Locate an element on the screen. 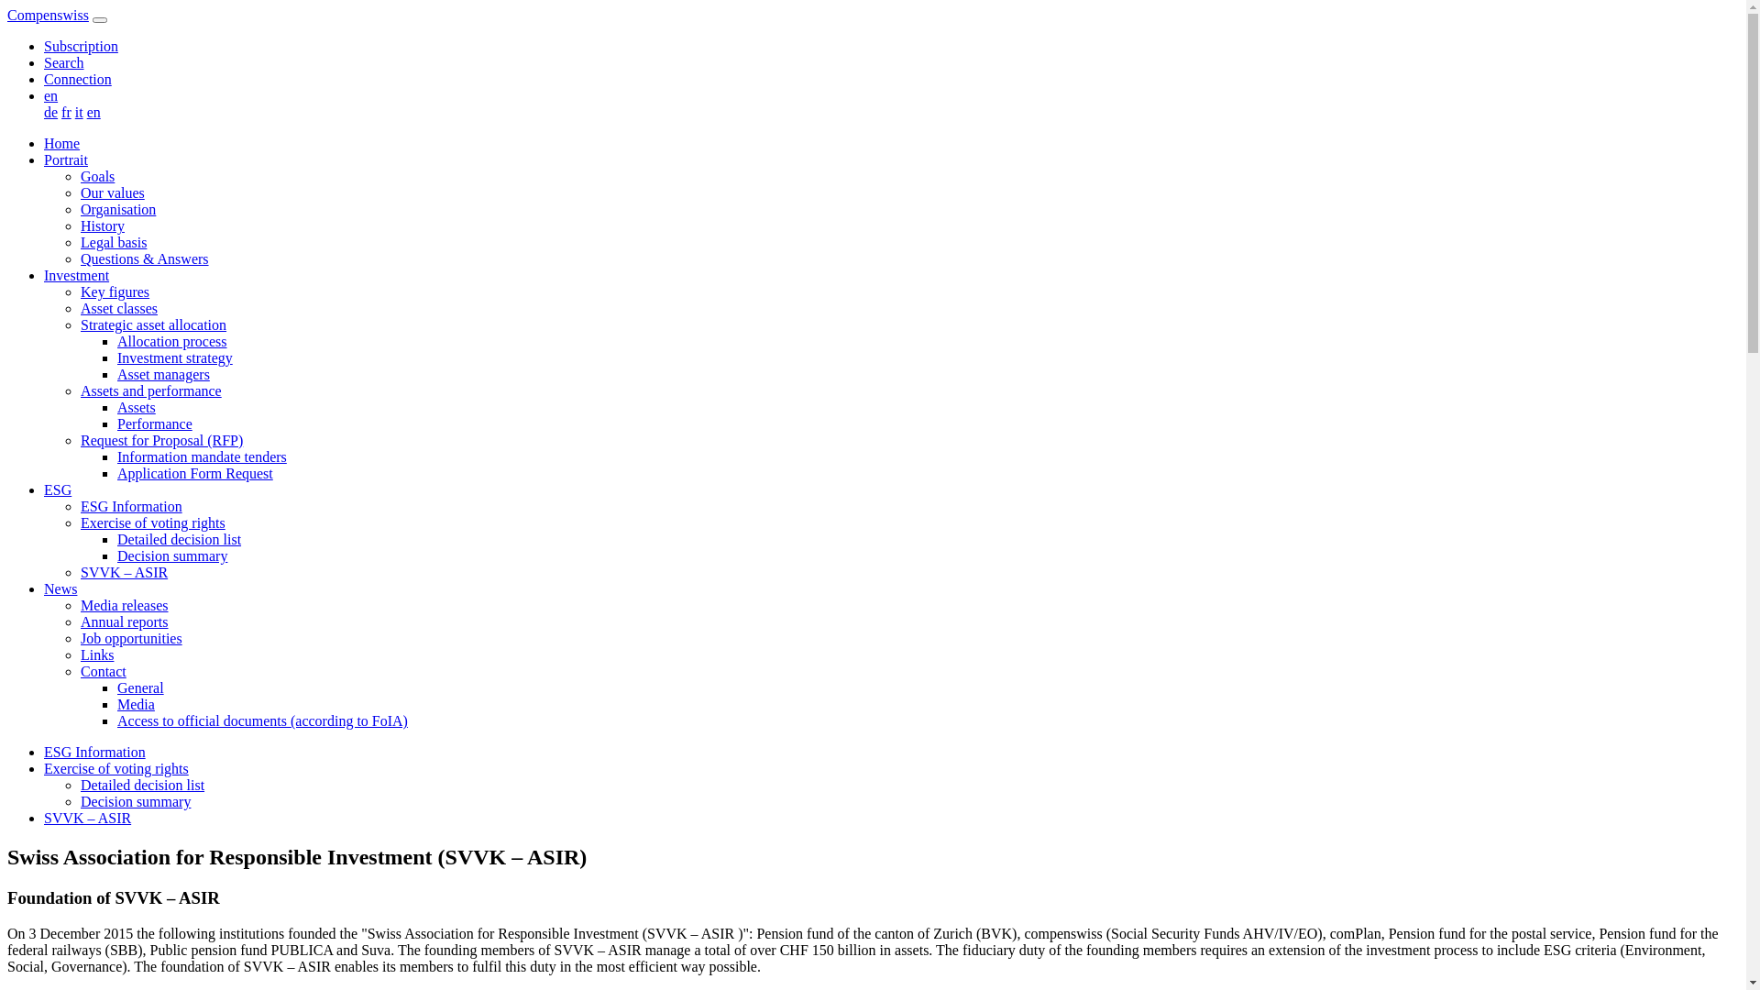 Image resolution: width=1760 pixels, height=990 pixels. History is located at coordinates (103, 225).